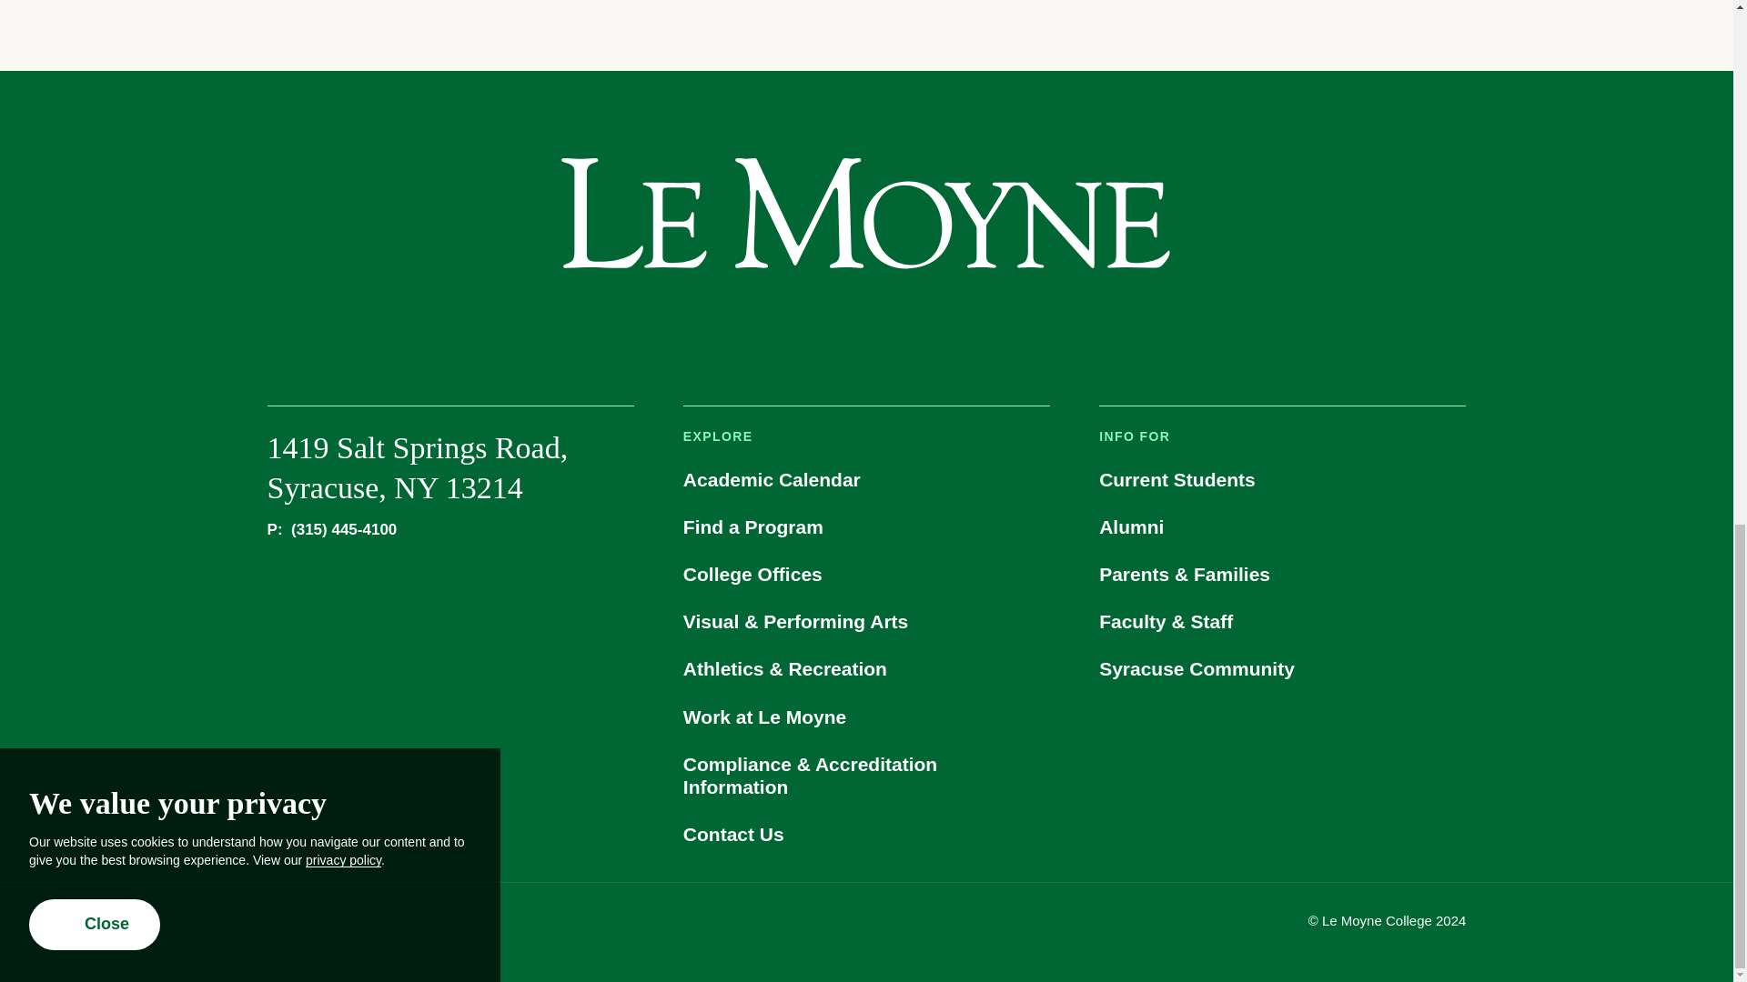  Describe the element at coordinates (968, 328) in the screenshot. I see `LinkedIn` at that location.